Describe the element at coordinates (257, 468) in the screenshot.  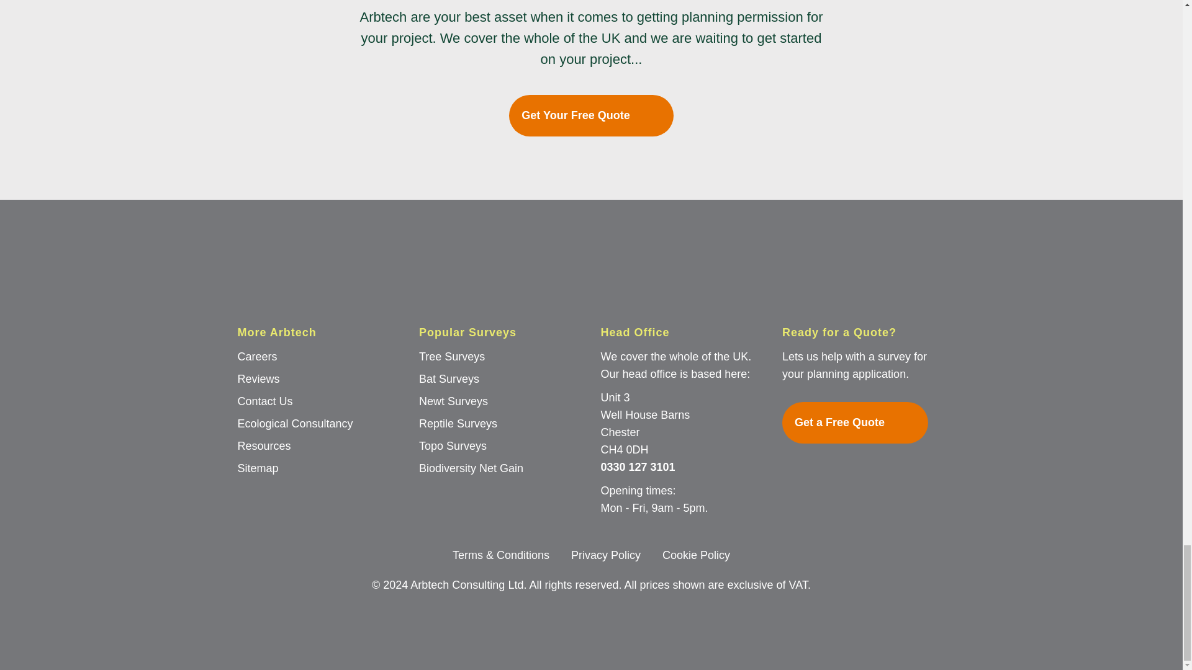
I see `Sitemap` at that location.